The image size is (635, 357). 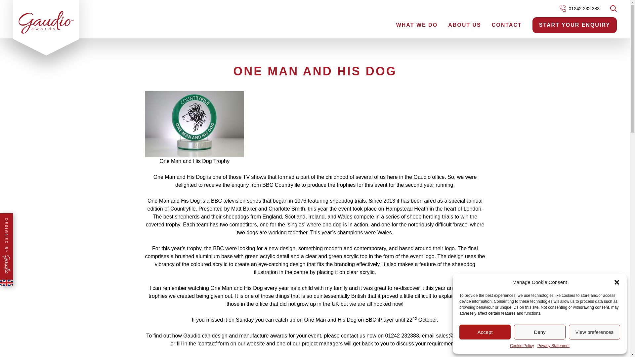 What do you see at coordinates (595, 332) in the screenshot?
I see `View preferences` at bounding box center [595, 332].